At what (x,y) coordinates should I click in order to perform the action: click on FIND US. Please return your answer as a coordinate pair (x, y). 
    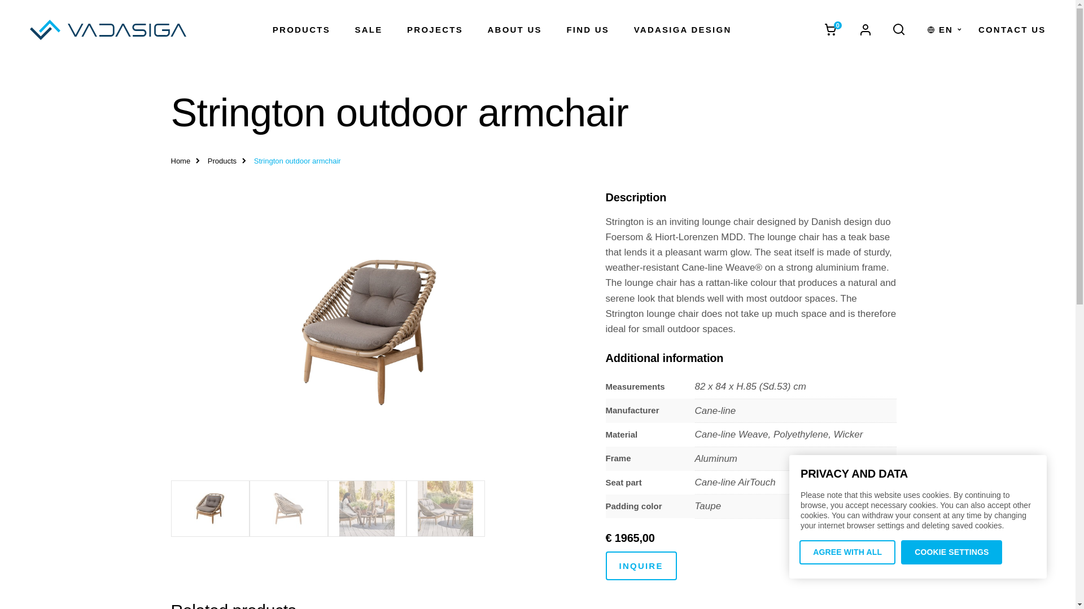
    Looking at the image, I should click on (587, 29).